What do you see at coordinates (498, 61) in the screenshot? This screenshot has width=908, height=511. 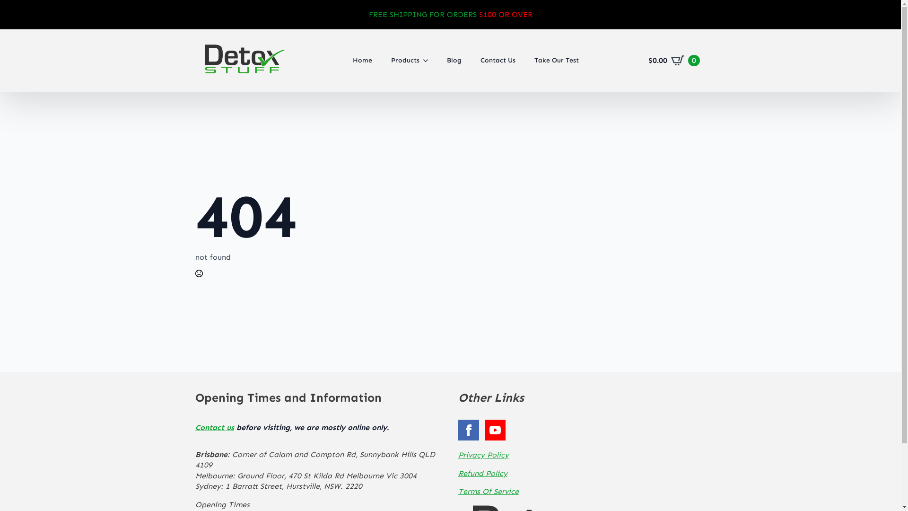 I see `Contact Us` at bounding box center [498, 61].